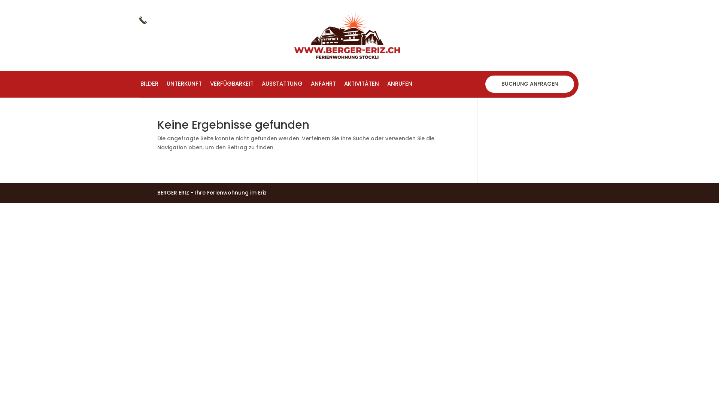 This screenshot has width=719, height=404. I want to click on ANRUFEN, so click(400, 85).